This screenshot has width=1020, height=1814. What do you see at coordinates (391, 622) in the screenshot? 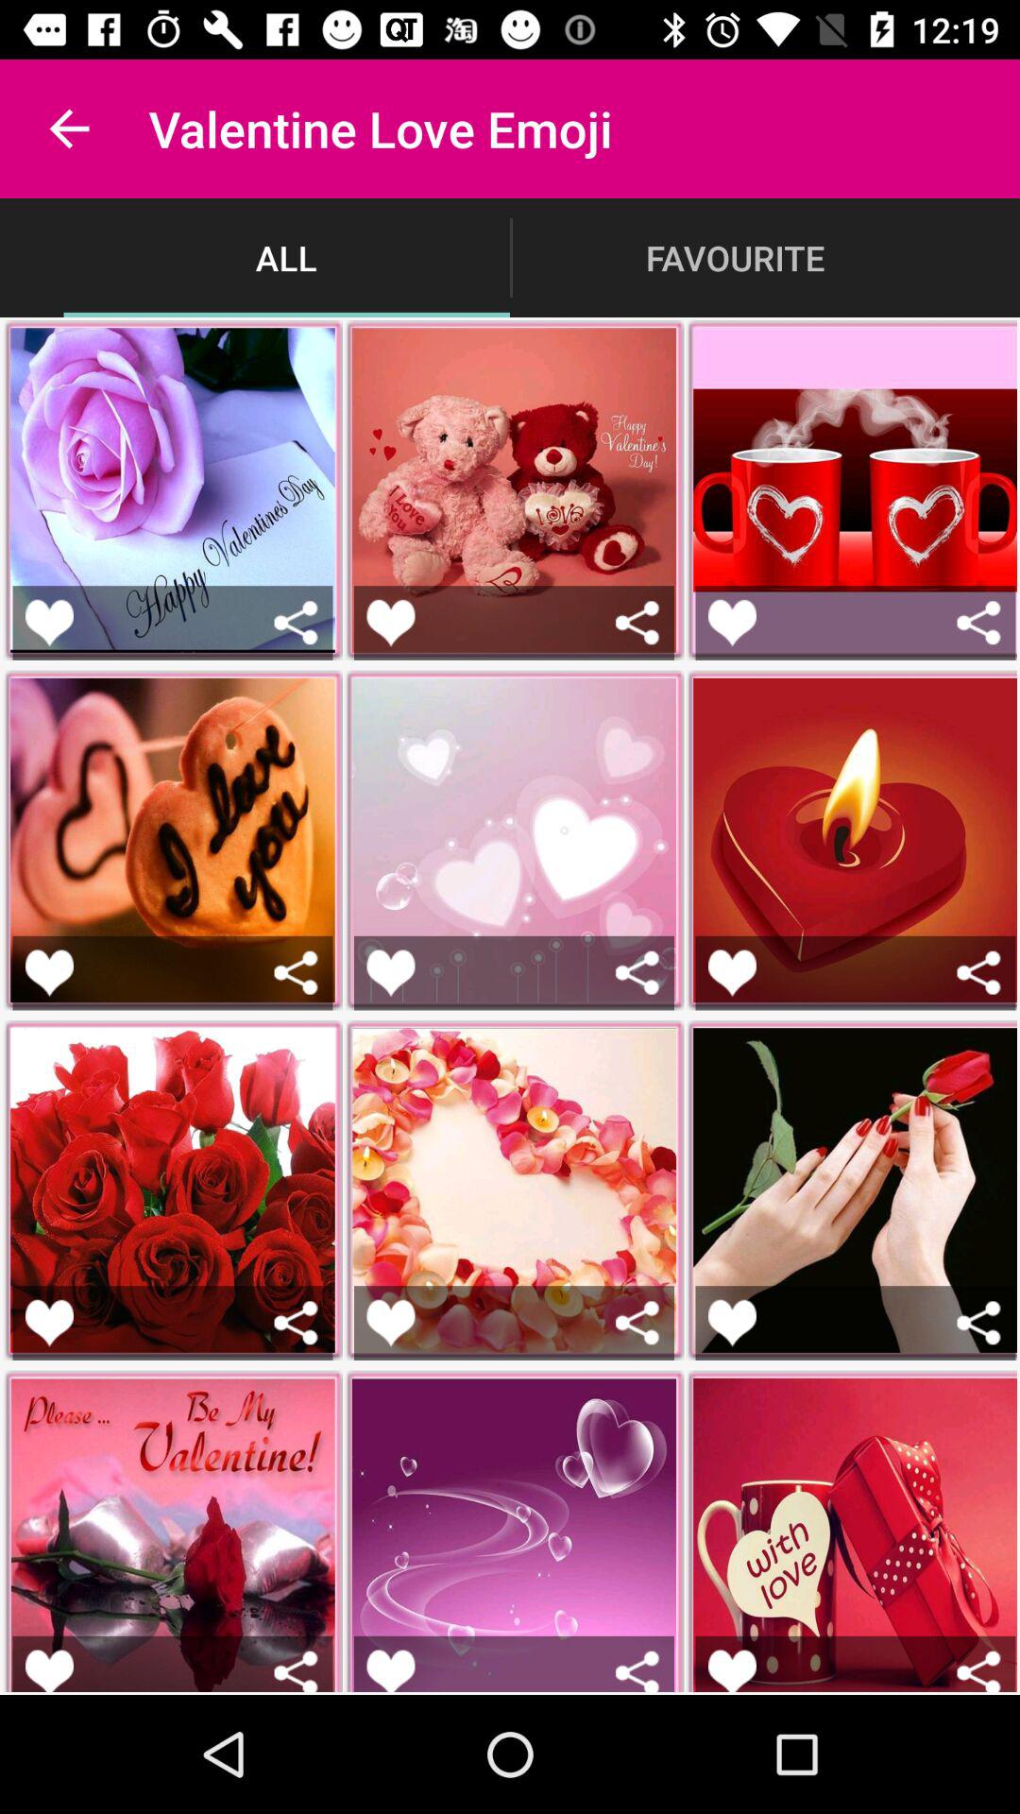
I see `love/like` at bounding box center [391, 622].